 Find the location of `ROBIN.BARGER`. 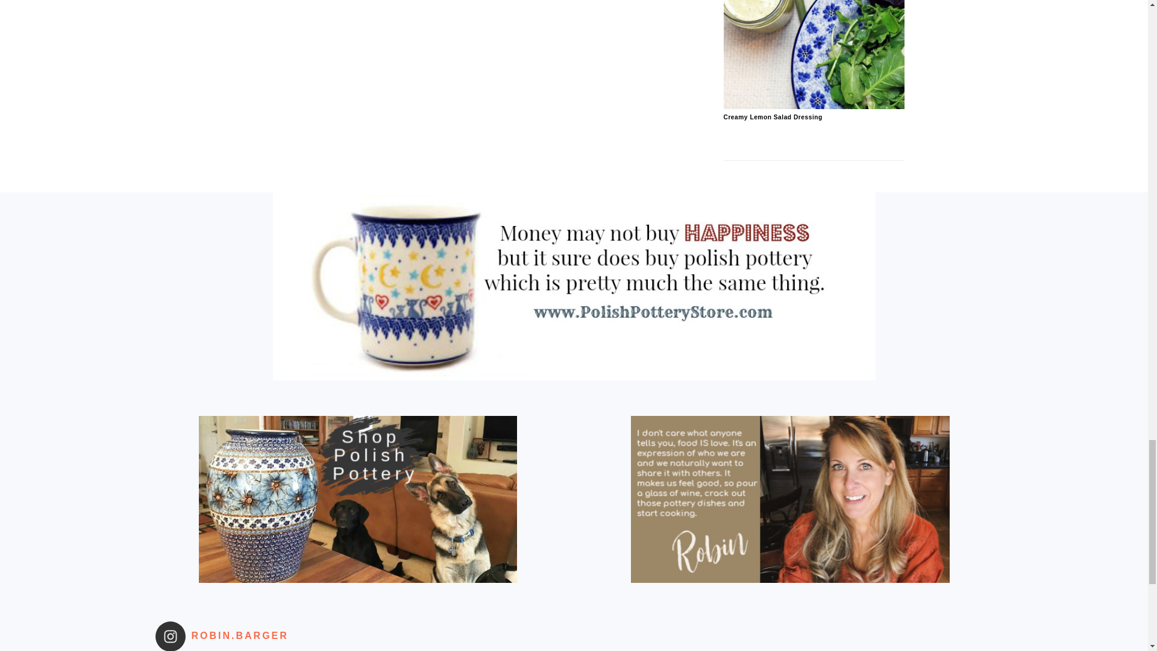

ROBIN.BARGER is located at coordinates (237, 637).